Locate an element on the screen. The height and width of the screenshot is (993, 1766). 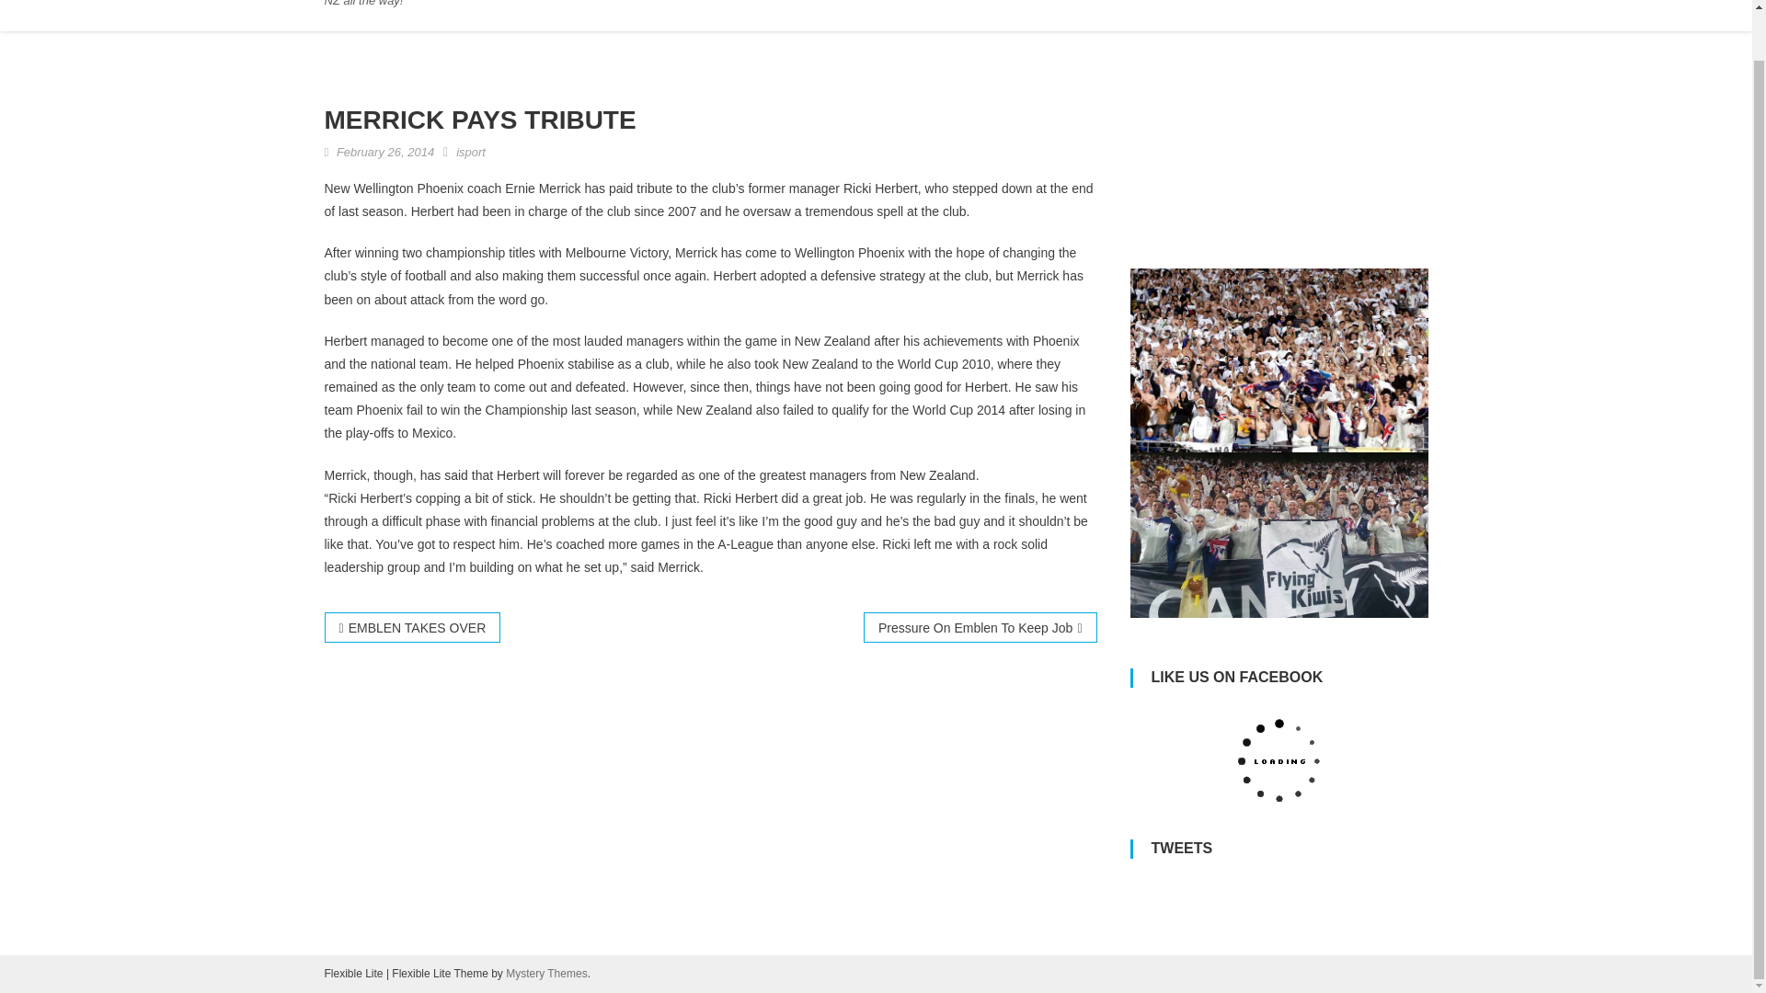
Pressure On Emblen To Keep Job is located at coordinates (980, 627).